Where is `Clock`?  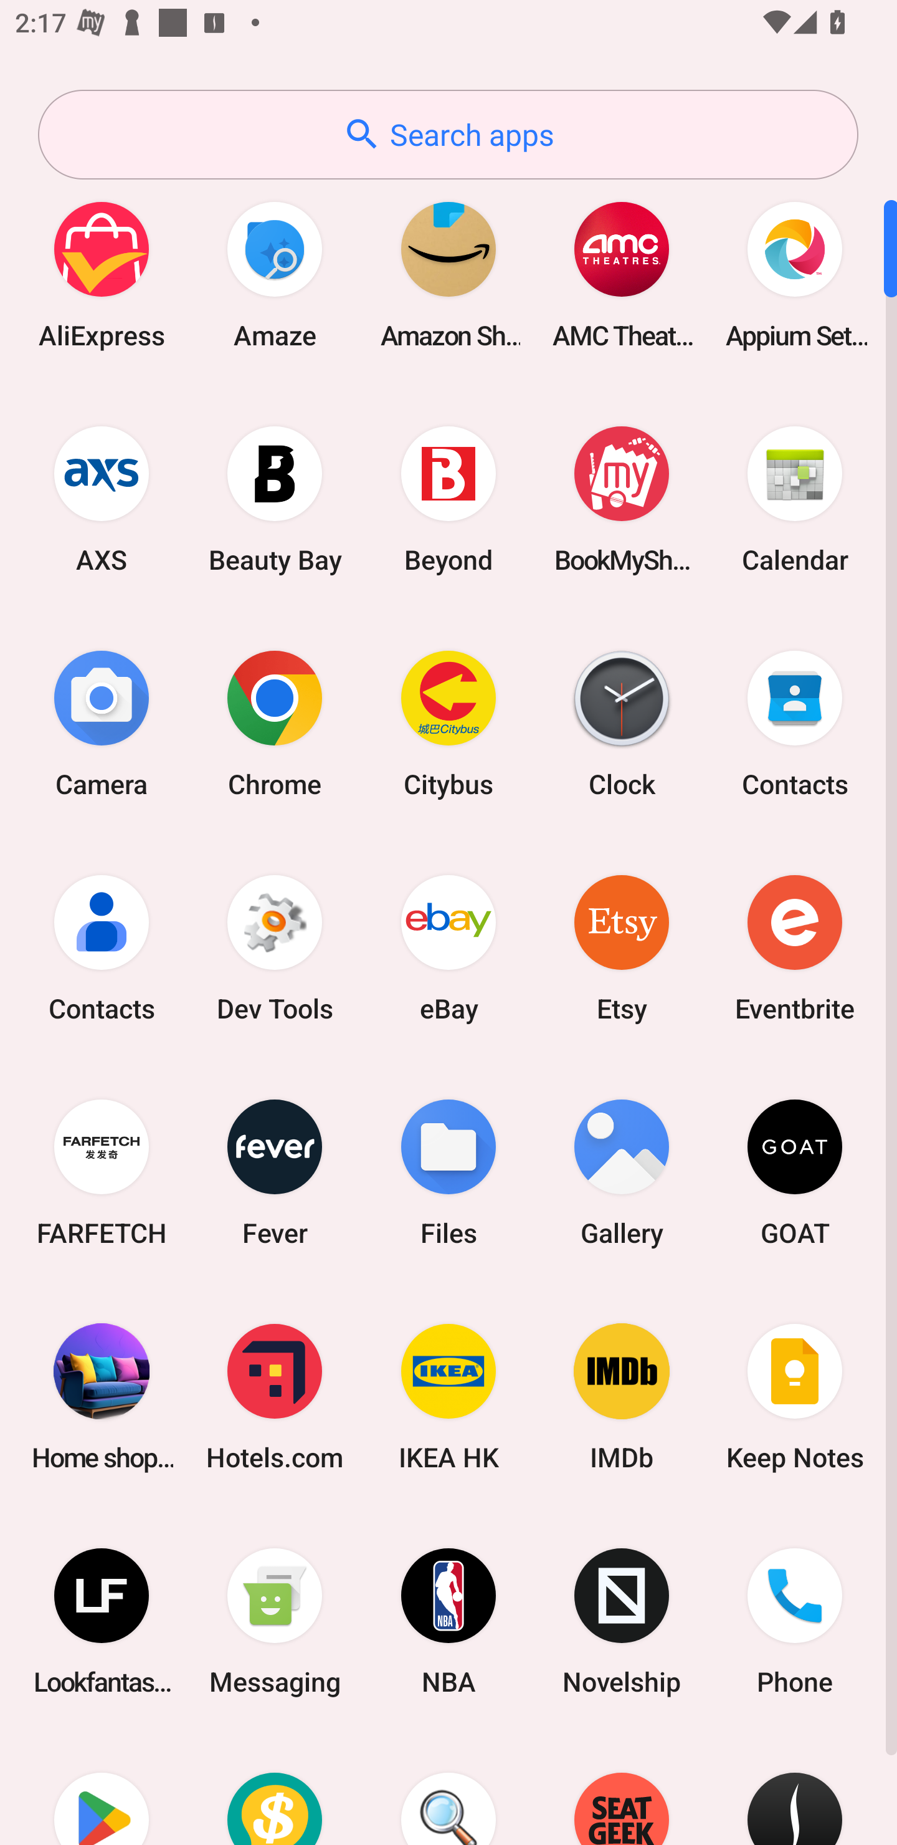 Clock is located at coordinates (622, 723).